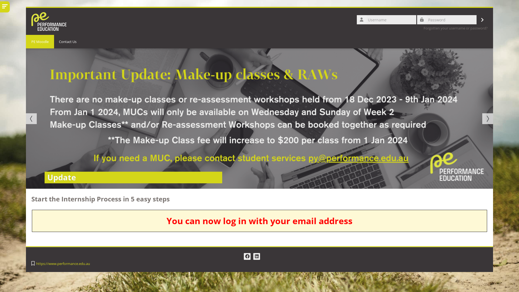 Image resolution: width=519 pixels, height=292 pixels. I want to click on PE Moodle, so click(40, 42).